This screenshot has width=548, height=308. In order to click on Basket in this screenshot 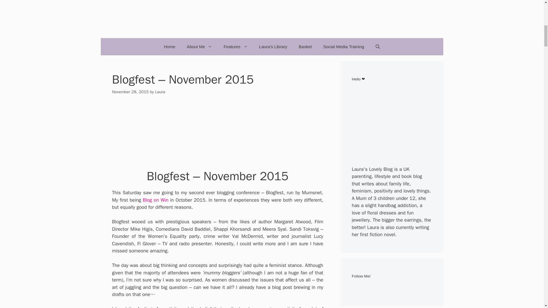, I will do `click(305, 47)`.